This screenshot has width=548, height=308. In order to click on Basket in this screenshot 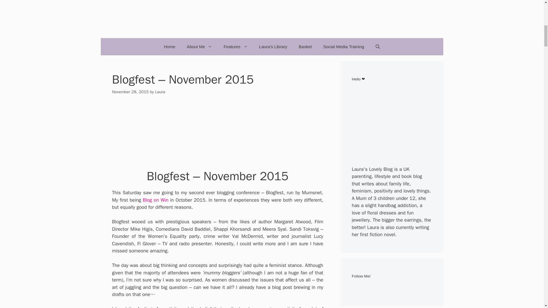, I will do `click(305, 47)`.